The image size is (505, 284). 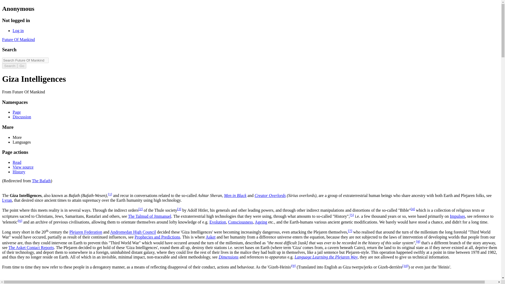 I want to click on Asket, so click(x=210, y=237).